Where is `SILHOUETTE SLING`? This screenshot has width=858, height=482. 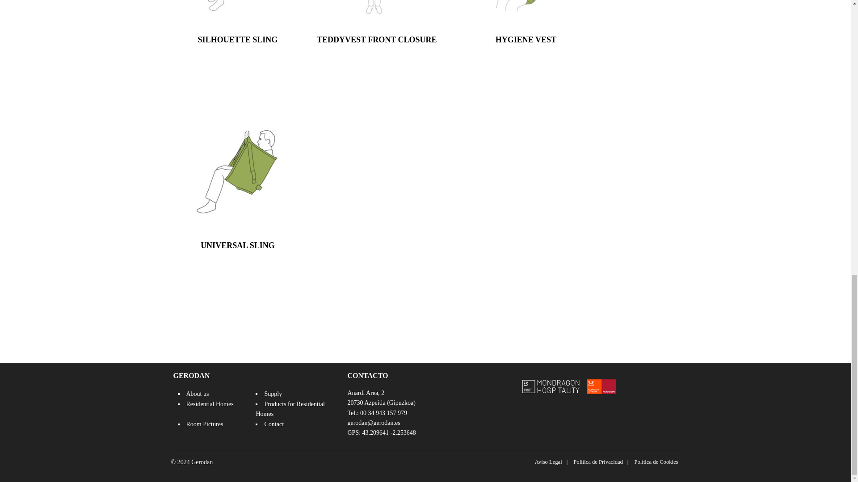 SILHOUETTE SLING is located at coordinates (238, 40).